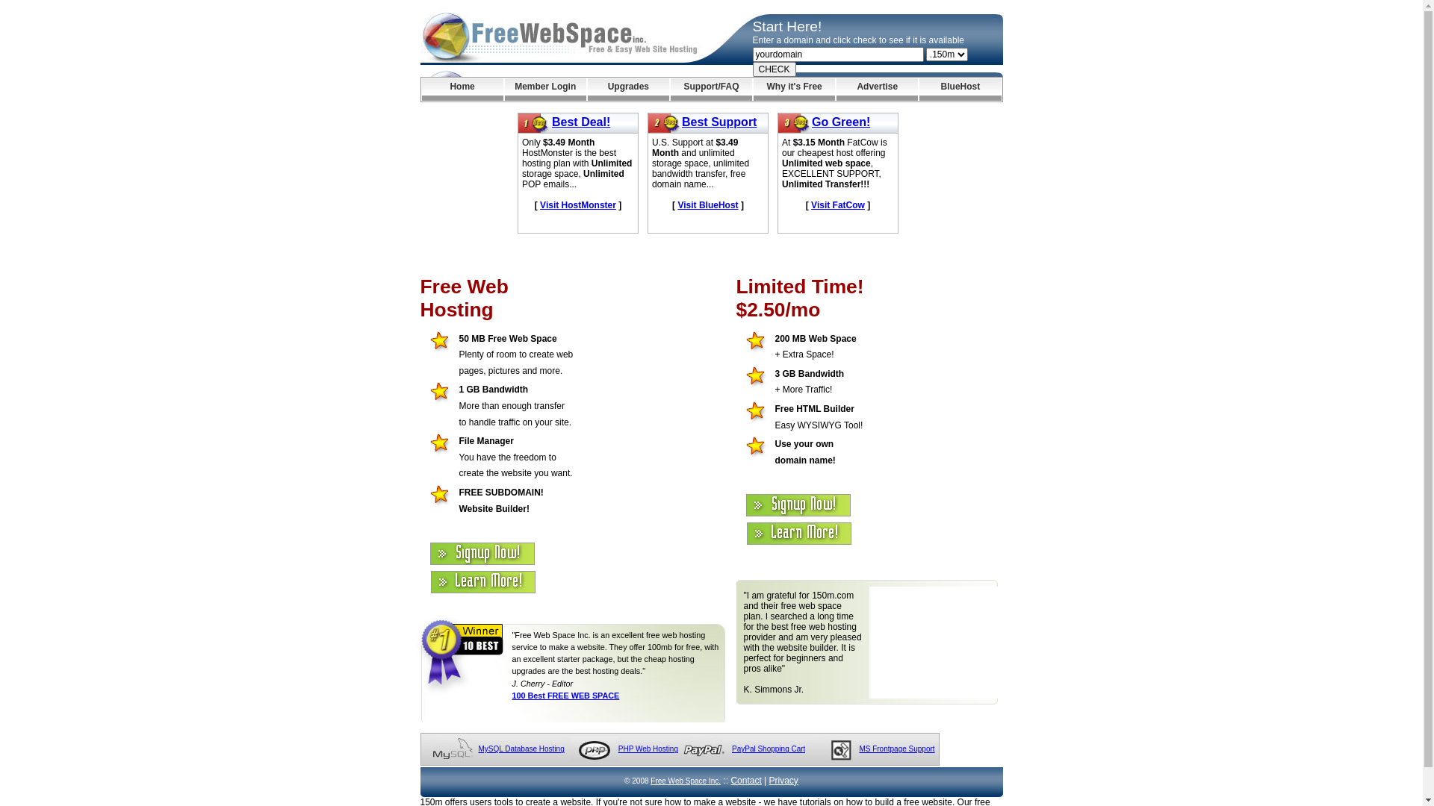 The image size is (1434, 806). Describe the element at coordinates (686, 781) in the screenshot. I see `Free Web Space Inc.` at that location.